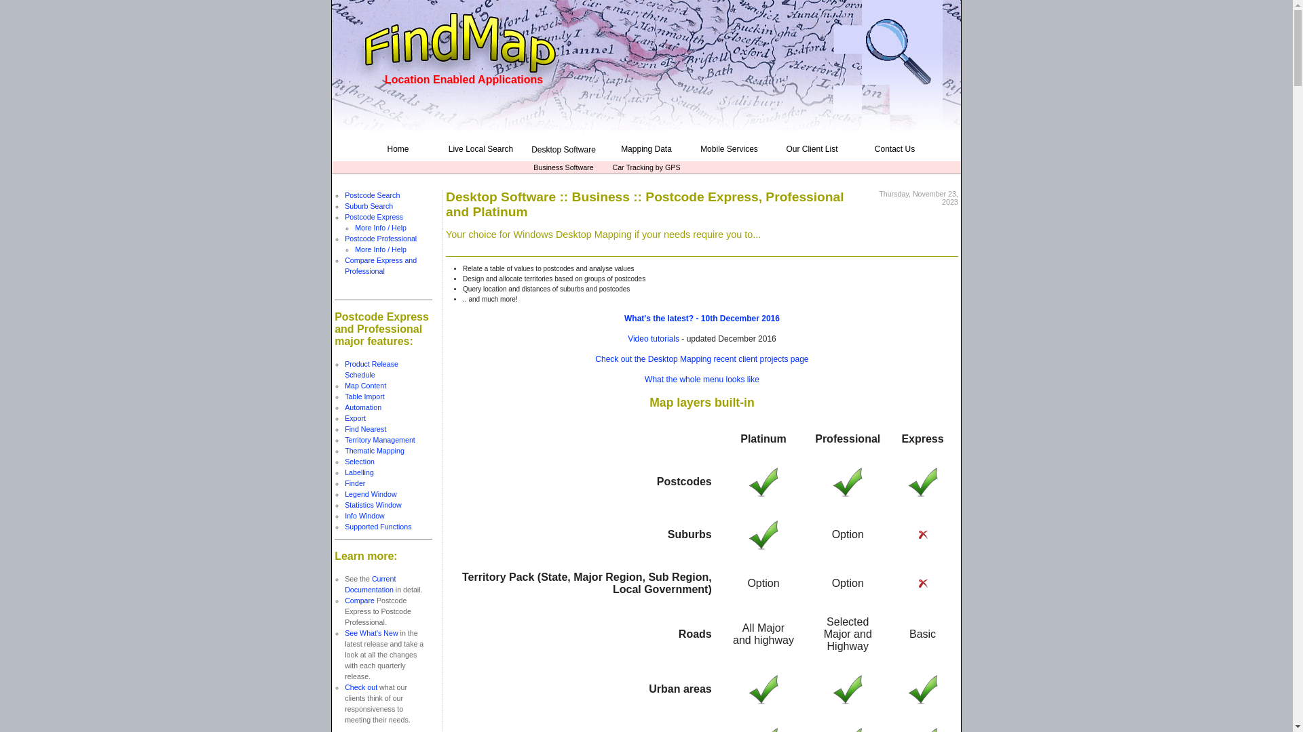 The image size is (1303, 732). I want to click on Check out, so click(361, 687).